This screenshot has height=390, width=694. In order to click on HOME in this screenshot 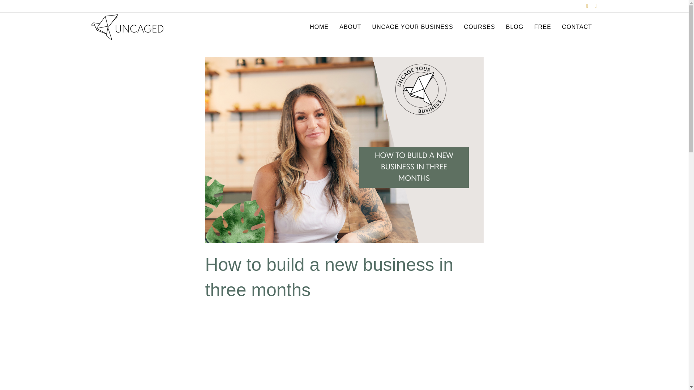, I will do `click(319, 27)`.